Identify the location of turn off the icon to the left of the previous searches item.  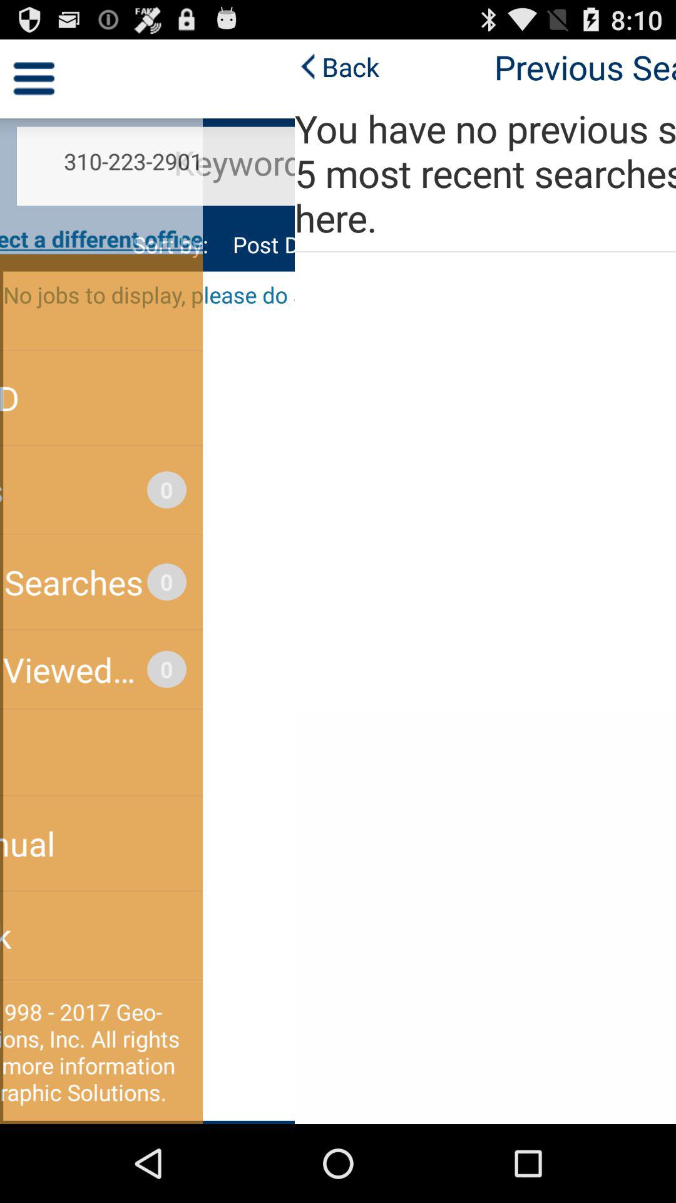
(43, 66).